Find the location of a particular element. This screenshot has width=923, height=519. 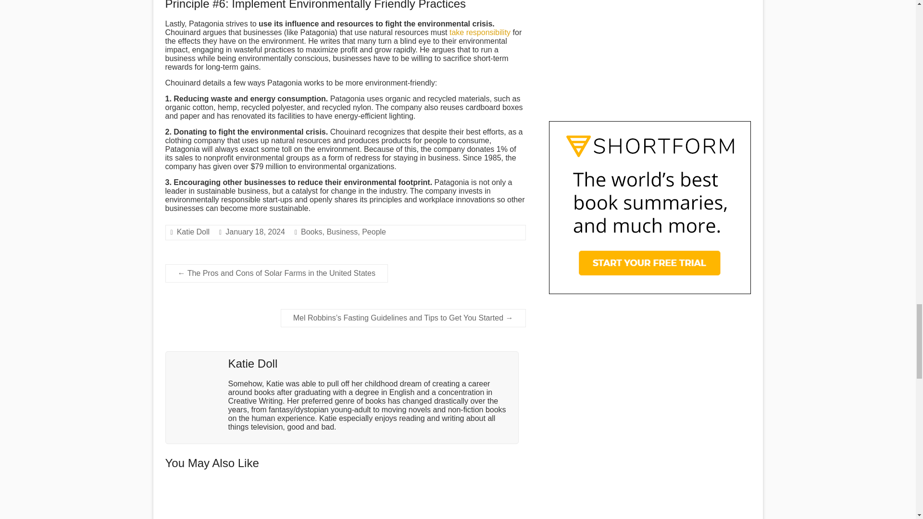

Brand Visibility: Awareness Leads to Customers is located at coordinates (471, 489).